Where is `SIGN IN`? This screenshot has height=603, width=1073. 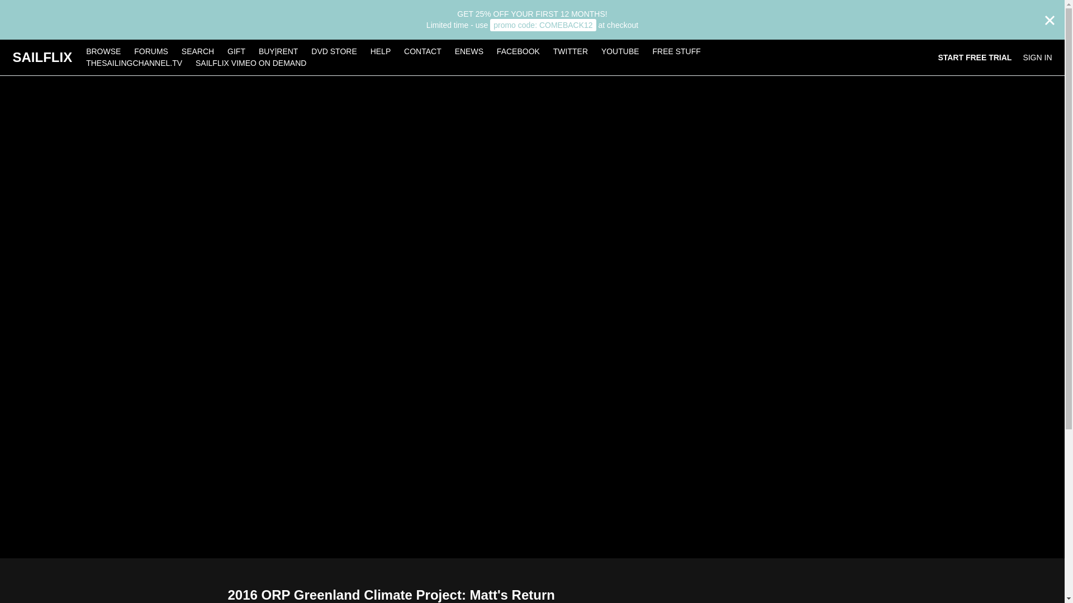 SIGN IN is located at coordinates (1037, 57).